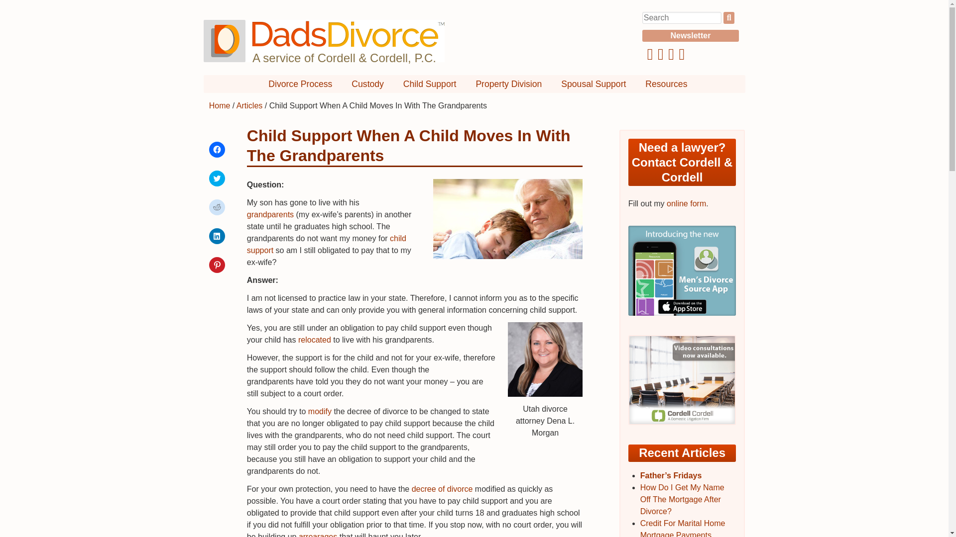  Describe the element at coordinates (270, 214) in the screenshot. I see `grandparents' rights` at that location.